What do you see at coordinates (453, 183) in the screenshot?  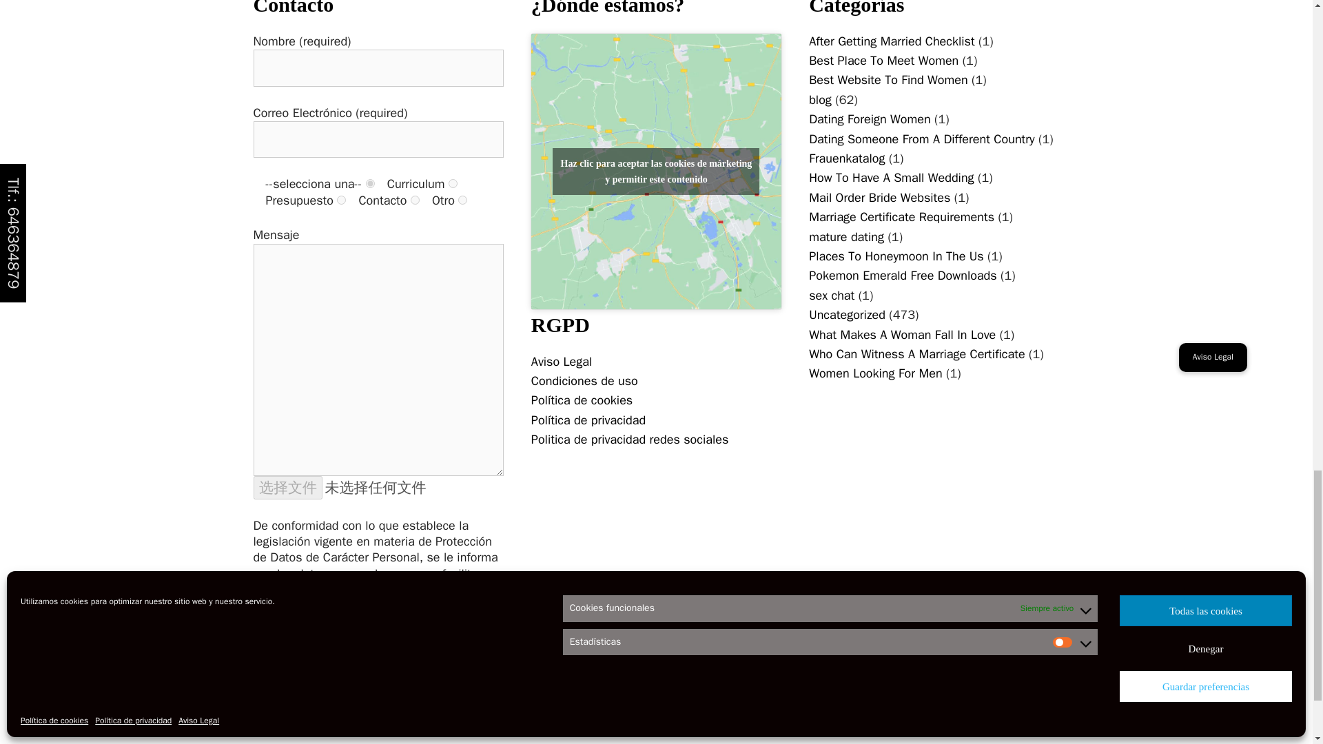 I see `Curriculum` at bounding box center [453, 183].